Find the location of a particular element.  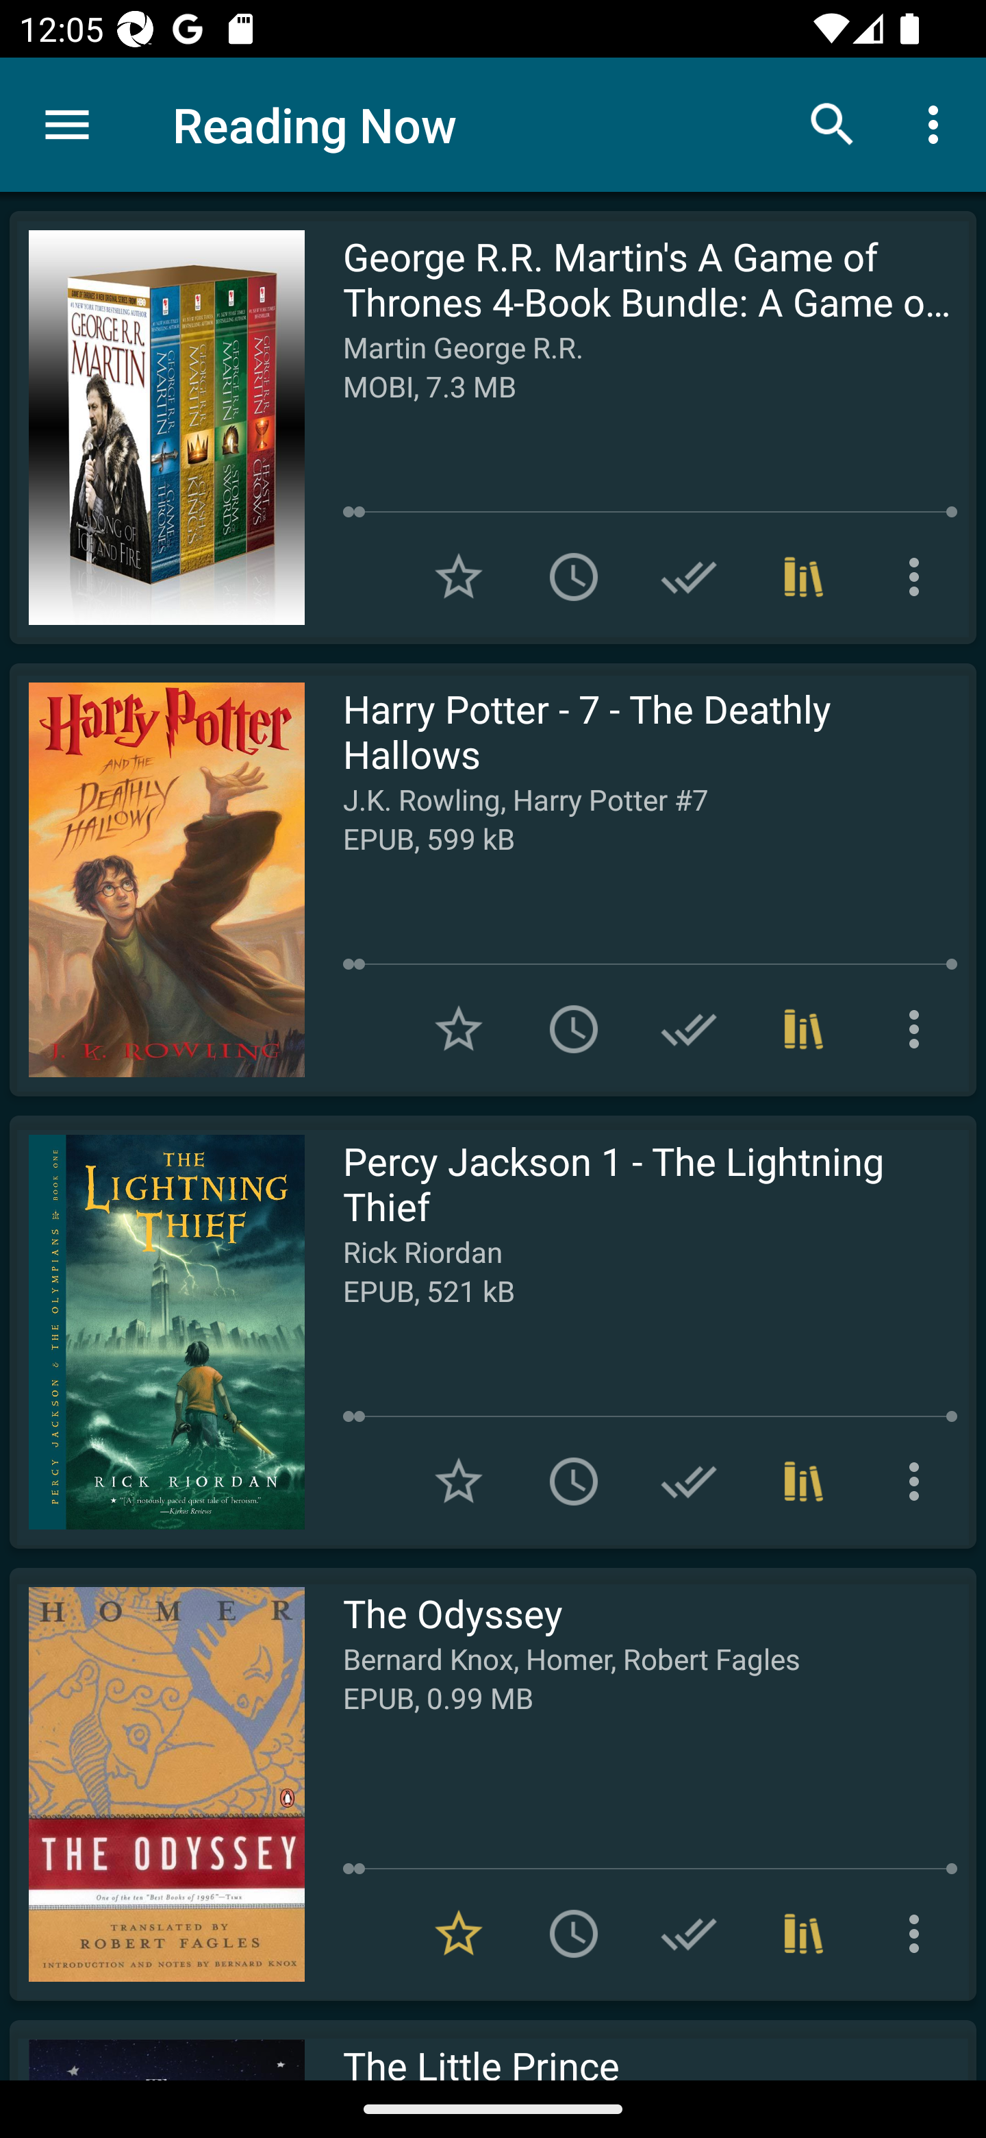

Add to Have read is located at coordinates (689, 1934).